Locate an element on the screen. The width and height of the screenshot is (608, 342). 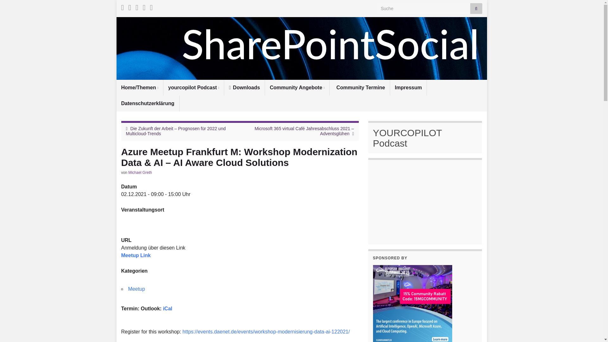
Meetup Link is located at coordinates (136, 255).